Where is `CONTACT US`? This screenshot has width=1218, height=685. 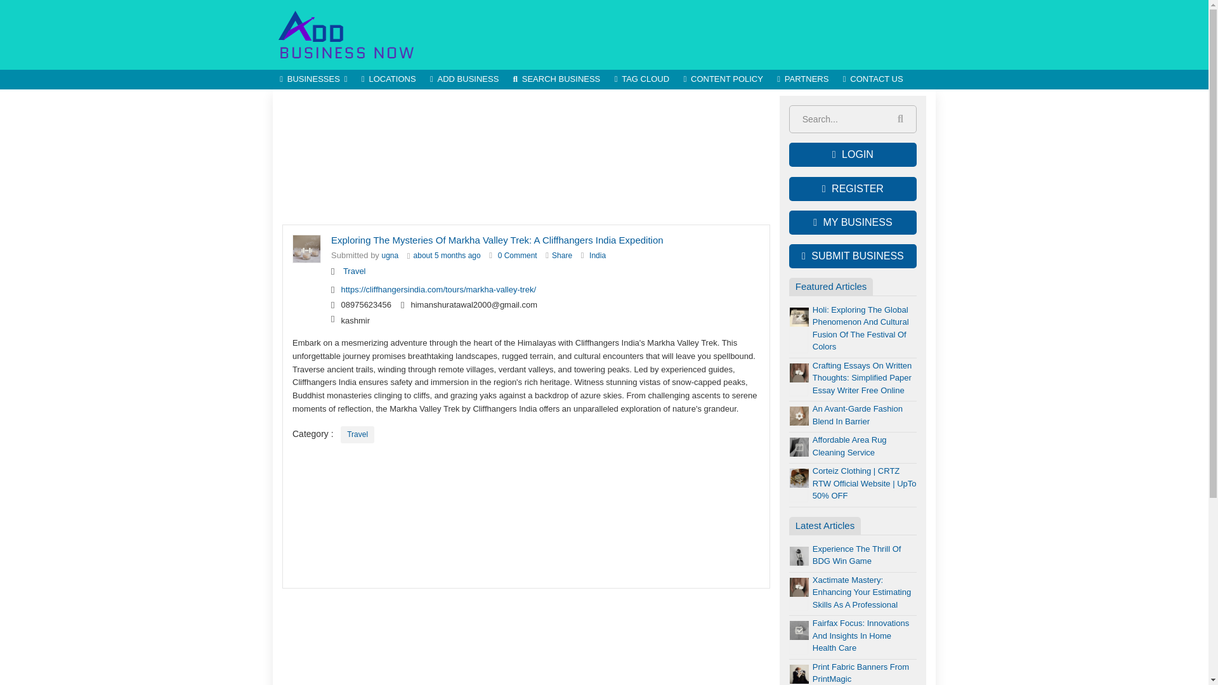
CONTACT US is located at coordinates (873, 80).